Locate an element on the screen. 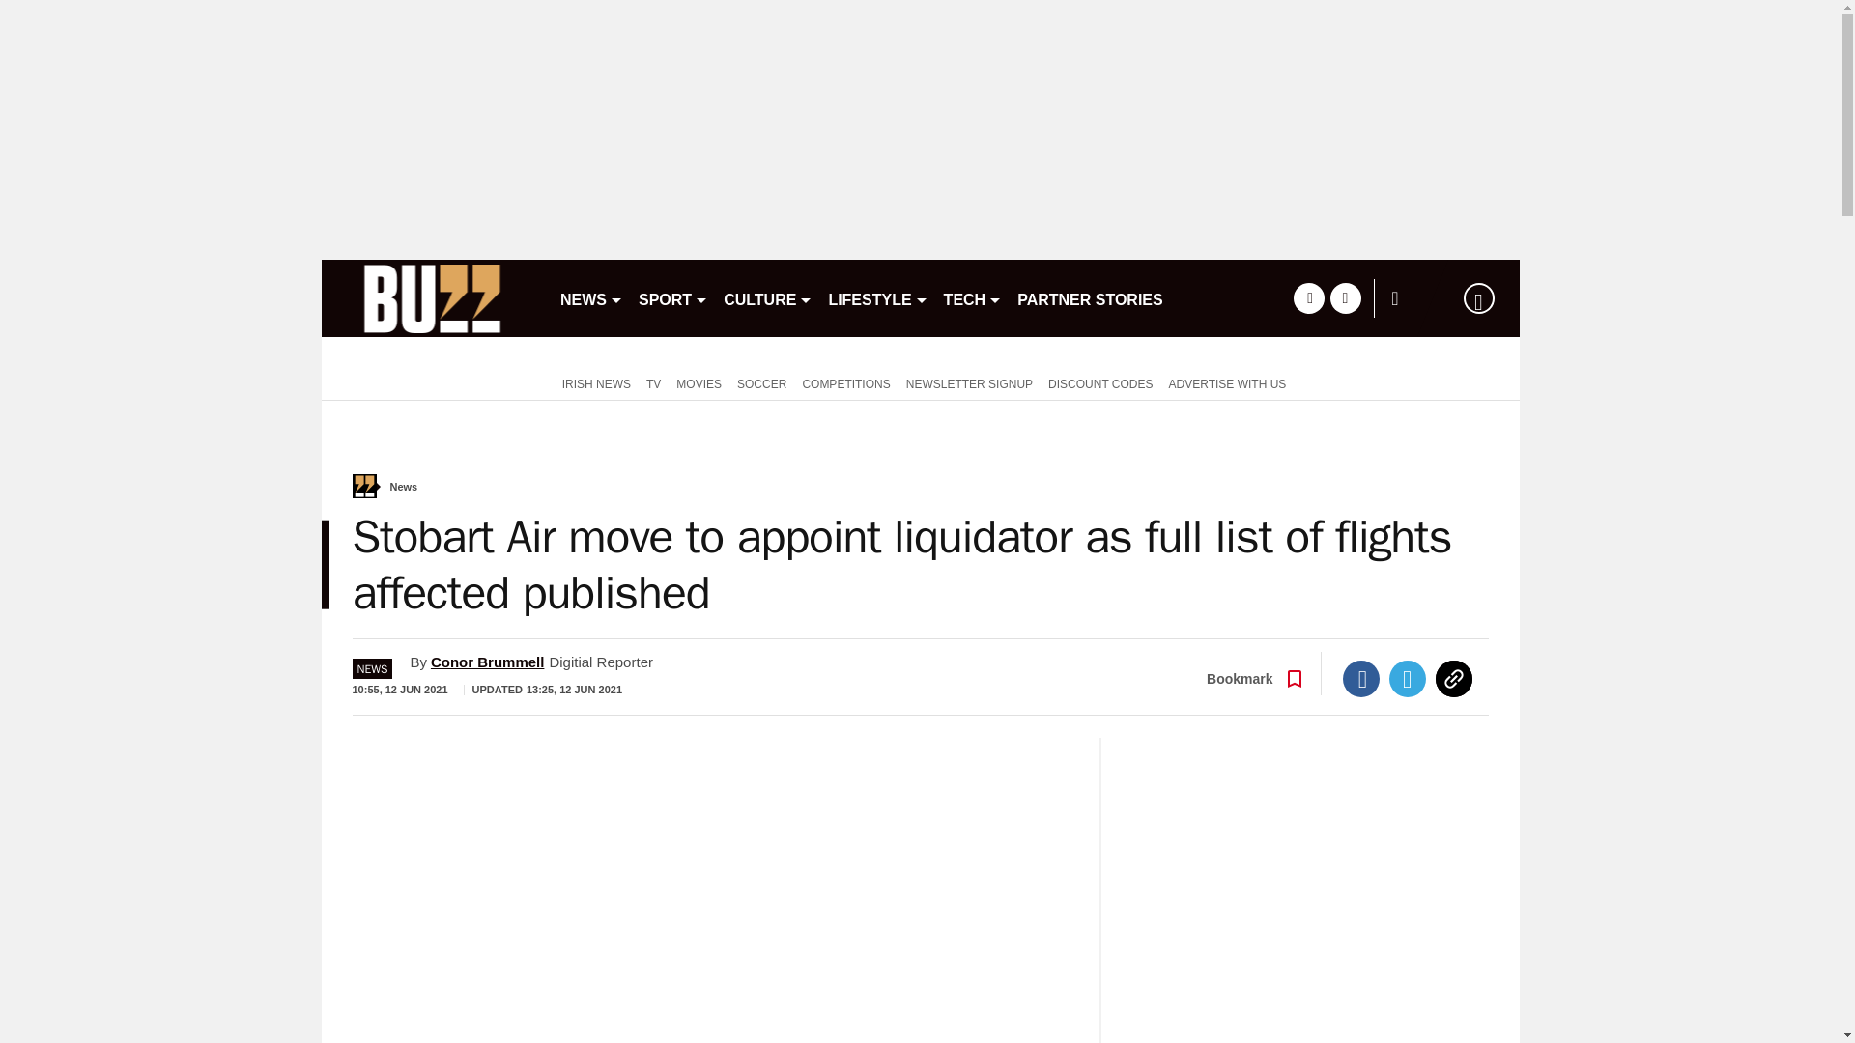  twitter is located at coordinates (1345, 297).